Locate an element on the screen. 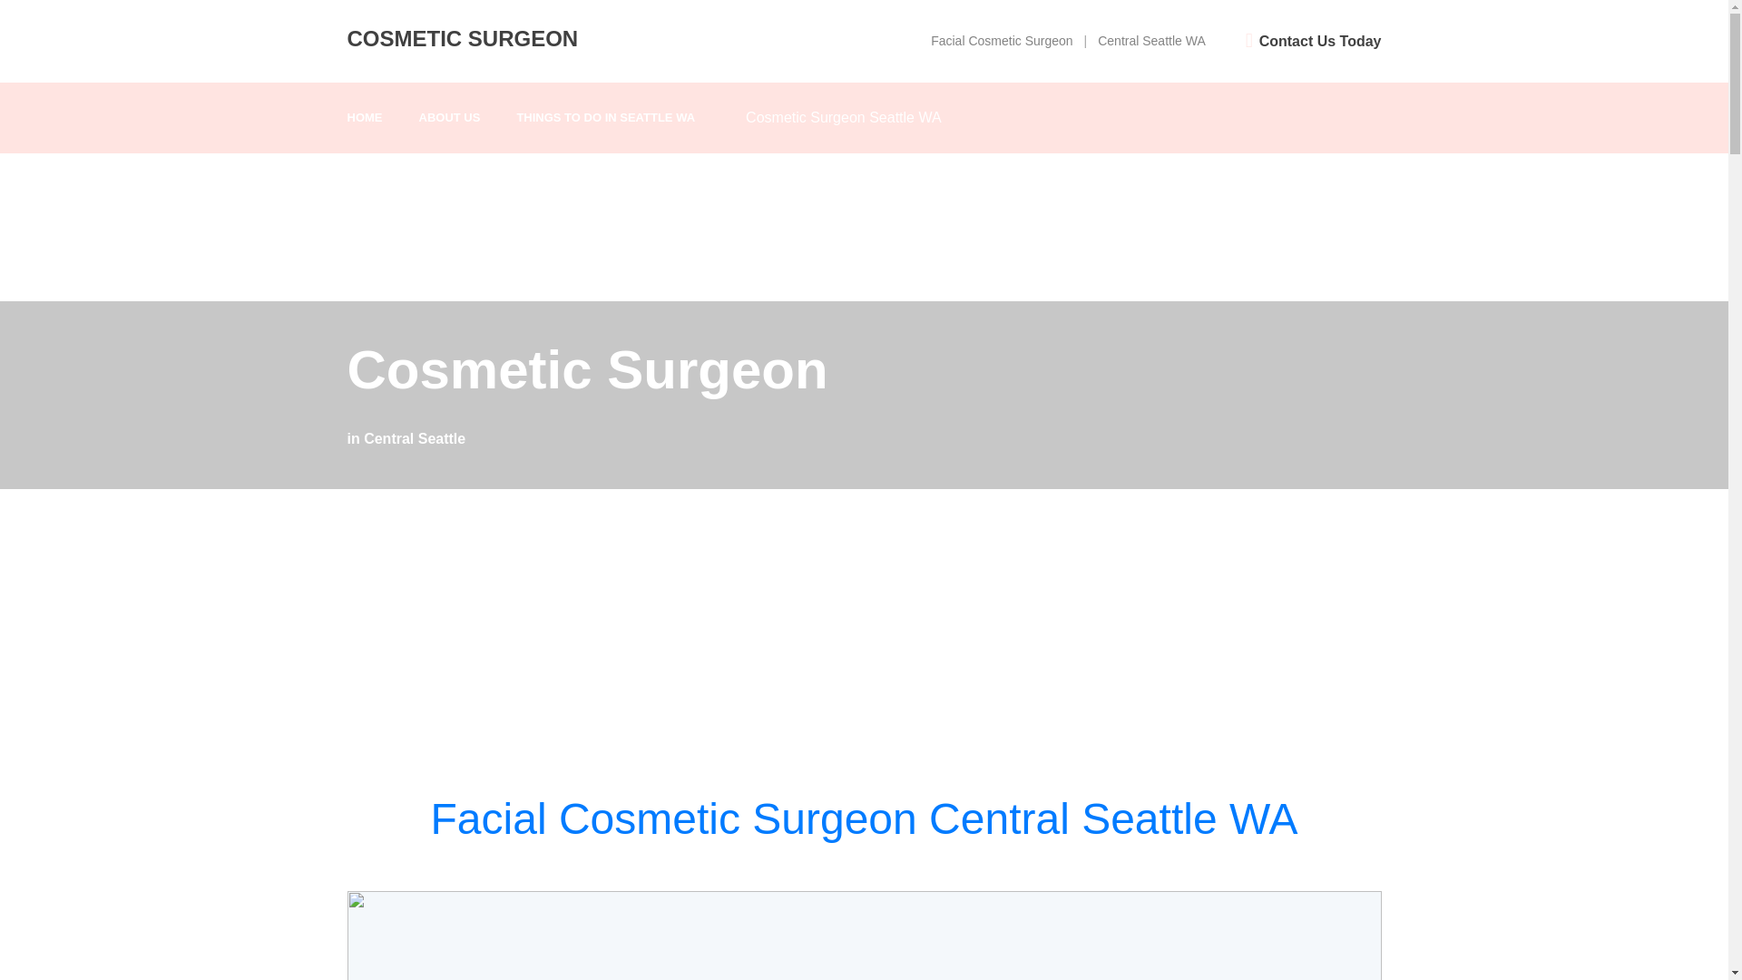  COSMETIC SURGEON is located at coordinates (463, 38).